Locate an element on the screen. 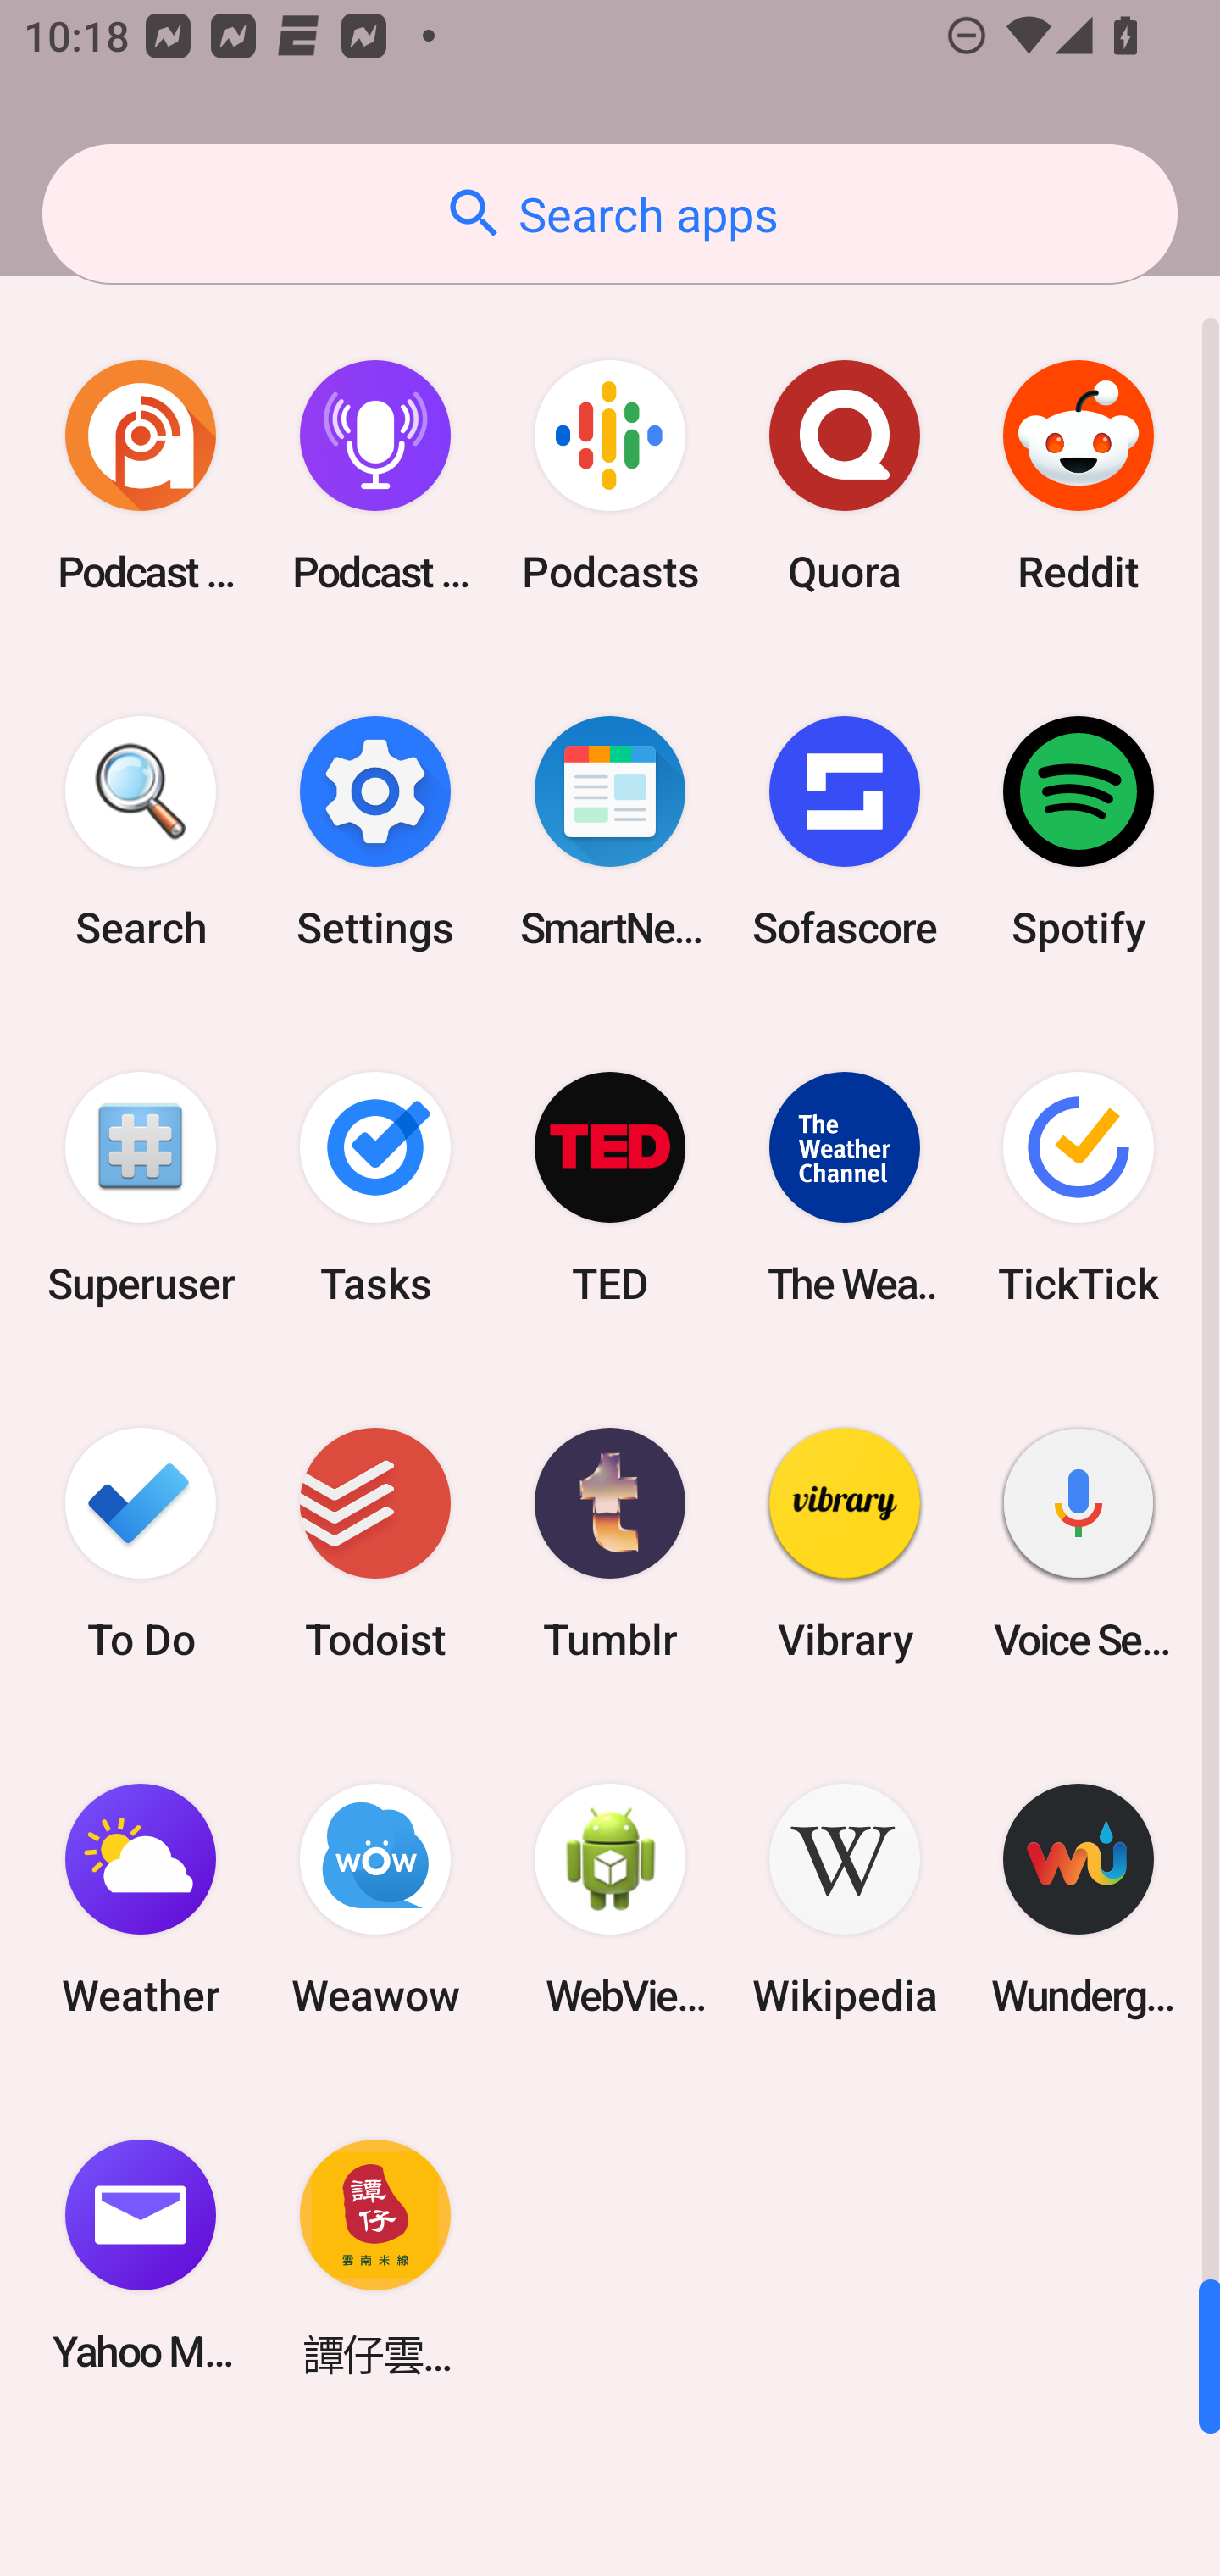 Image resolution: width=1220 pixels, height=2576 pixels. Superuser is located at coordinates (141, 1187).